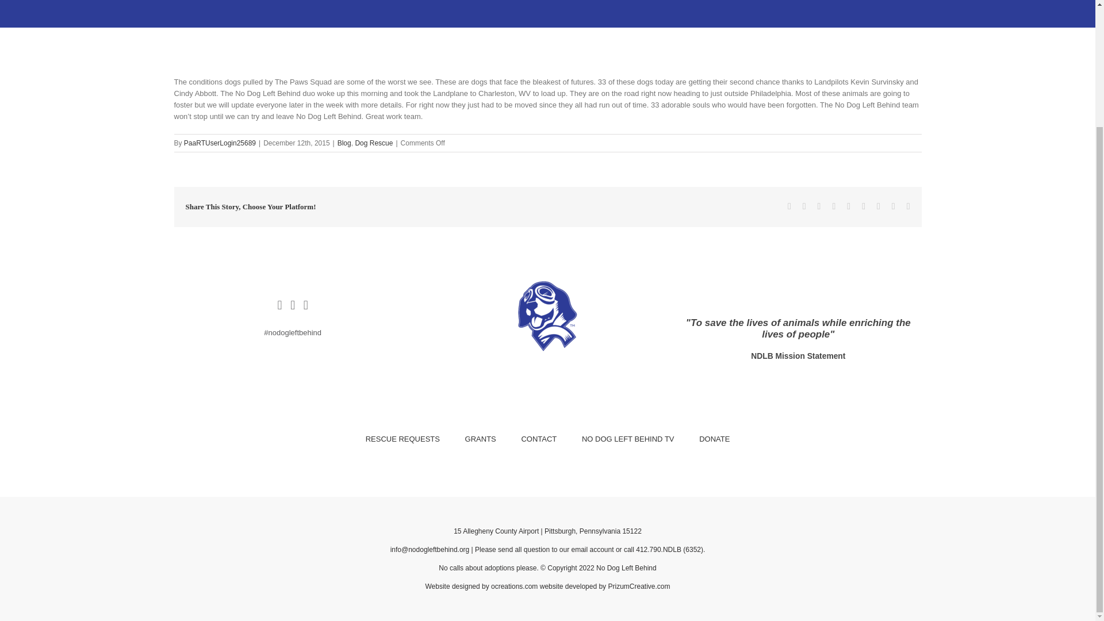 The height and width of the screenshot is (621, 1104). I want to click on PaaRTUserLogin25689, so click(220, 143).